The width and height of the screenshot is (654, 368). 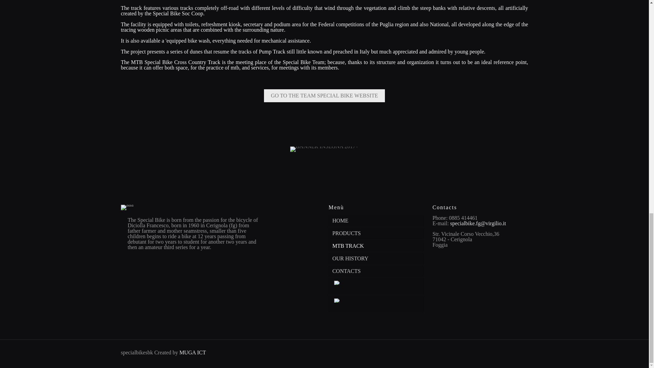 I want to click on CONTACTS, so click(x=377, y=271).